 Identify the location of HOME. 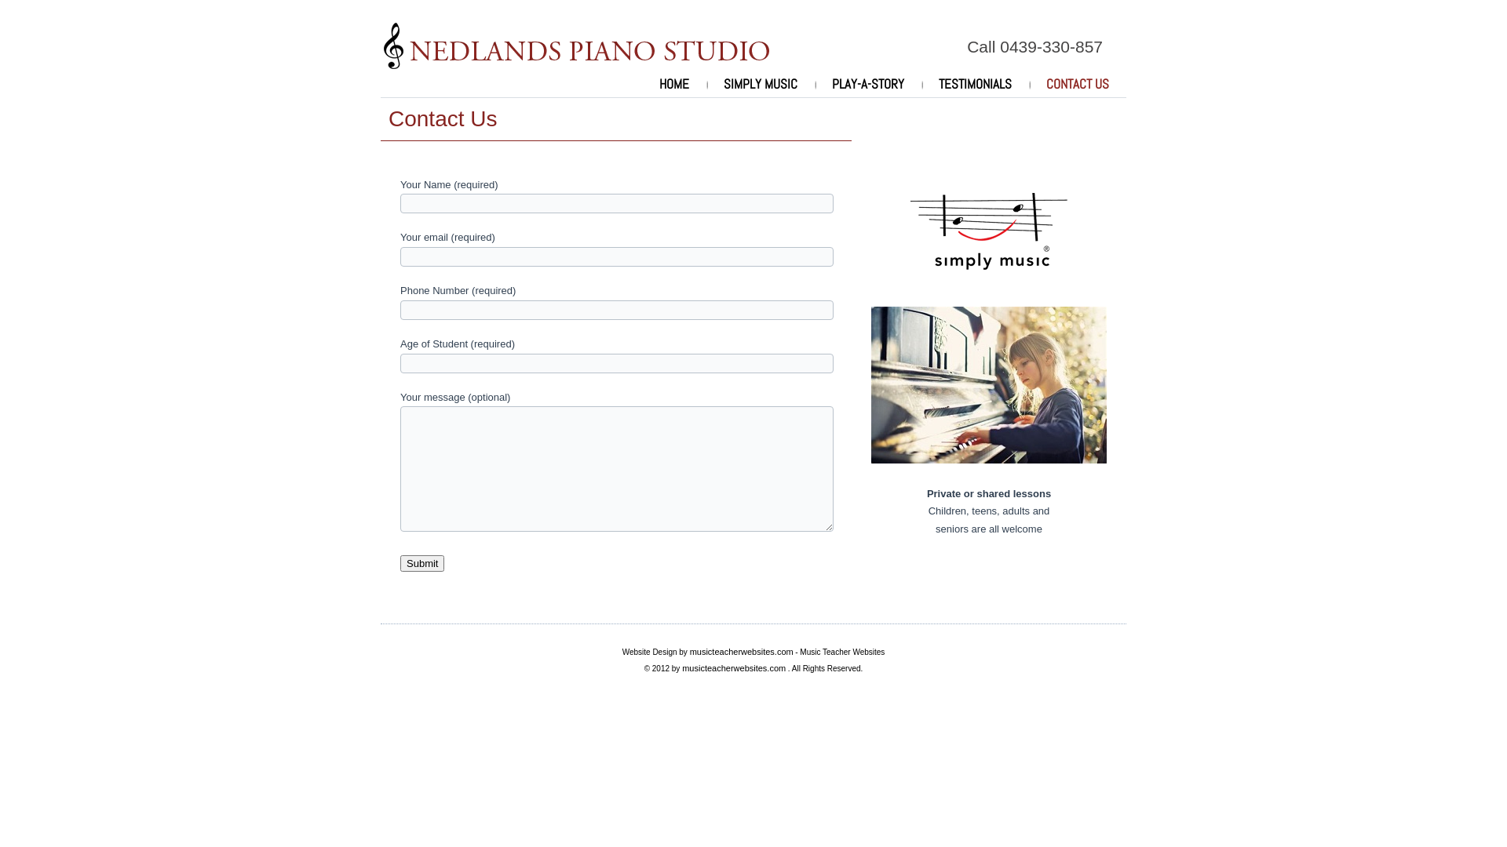
(674, 84).